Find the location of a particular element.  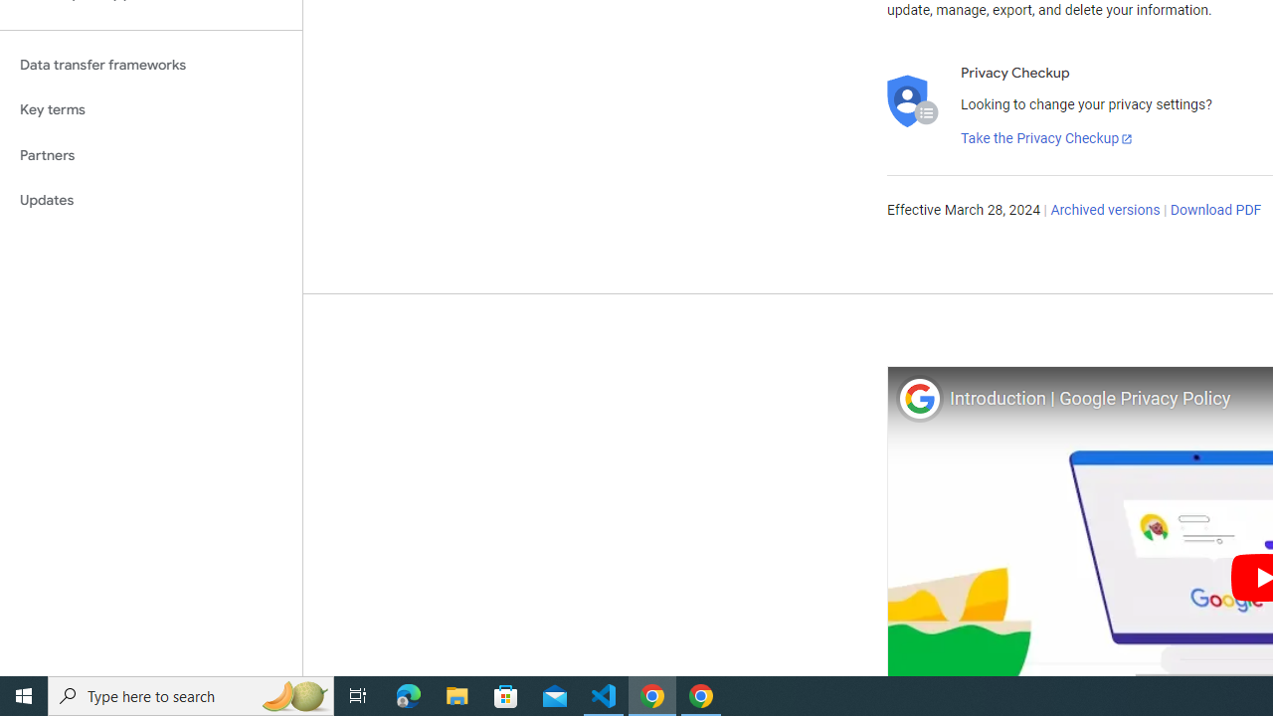

Key terms is located at coordinates (151, 109).